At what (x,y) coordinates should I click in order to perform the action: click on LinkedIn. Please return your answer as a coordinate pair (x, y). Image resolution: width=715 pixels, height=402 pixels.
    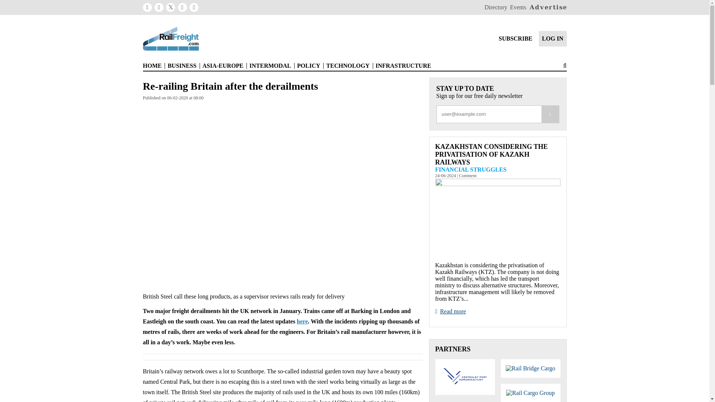
    Looking at the image, I should click on (182, 7).